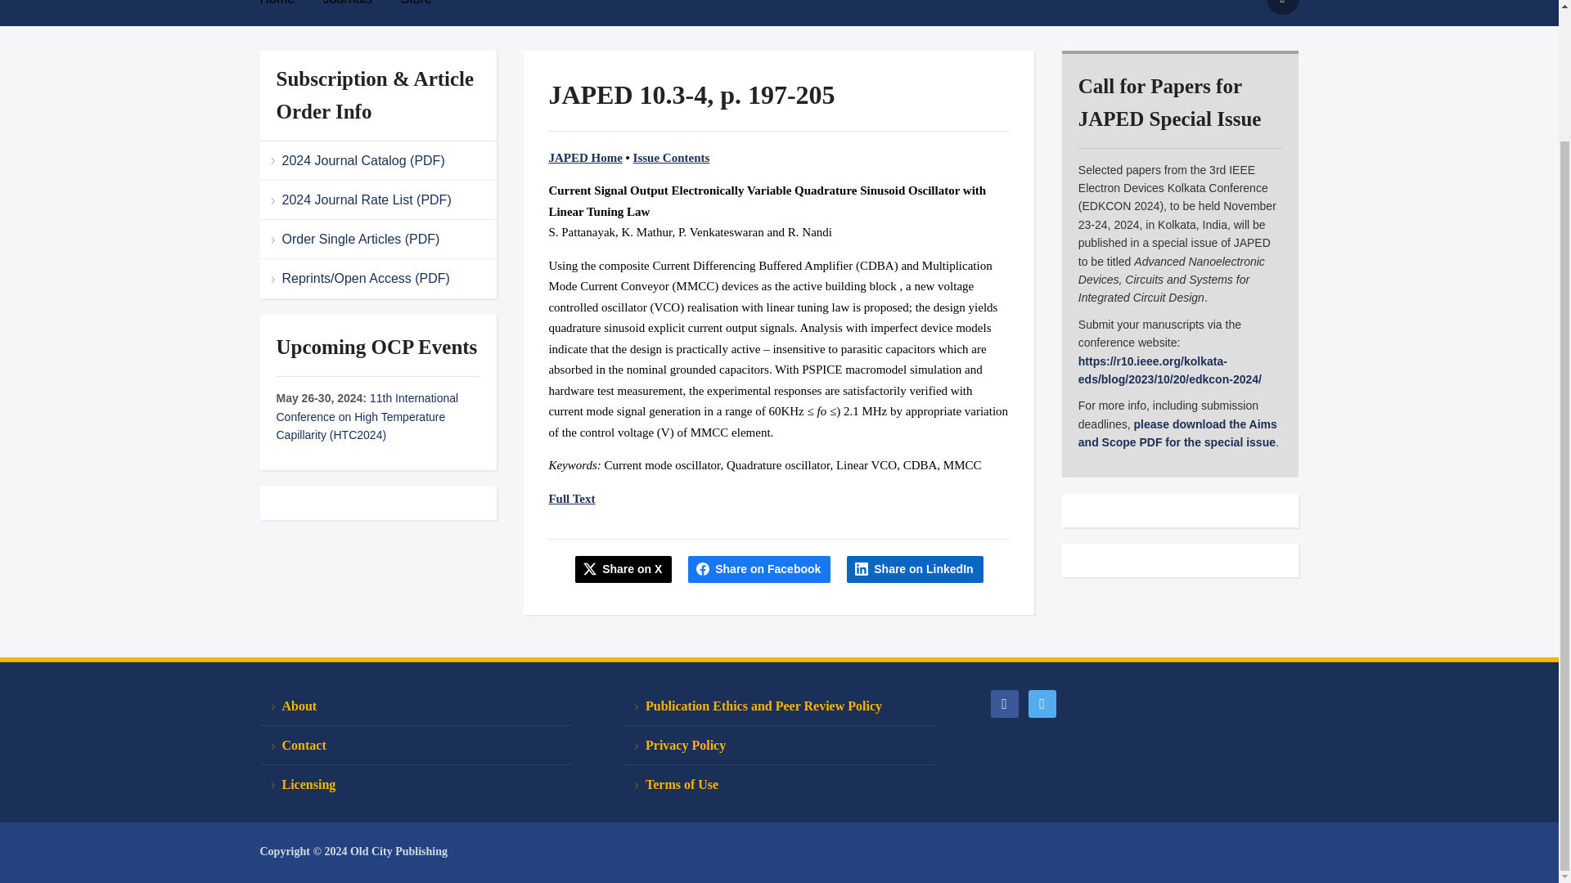 This screenshot has height=883, width=1571. Describe the element at coordinates (1003, 701) in the screenshot. I see `facebook` at that location.